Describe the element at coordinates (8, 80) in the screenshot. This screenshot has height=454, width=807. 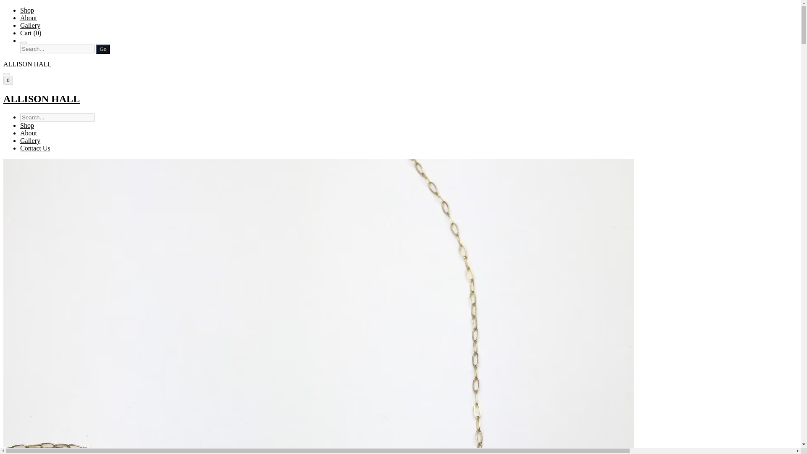
I see `0` at that location.